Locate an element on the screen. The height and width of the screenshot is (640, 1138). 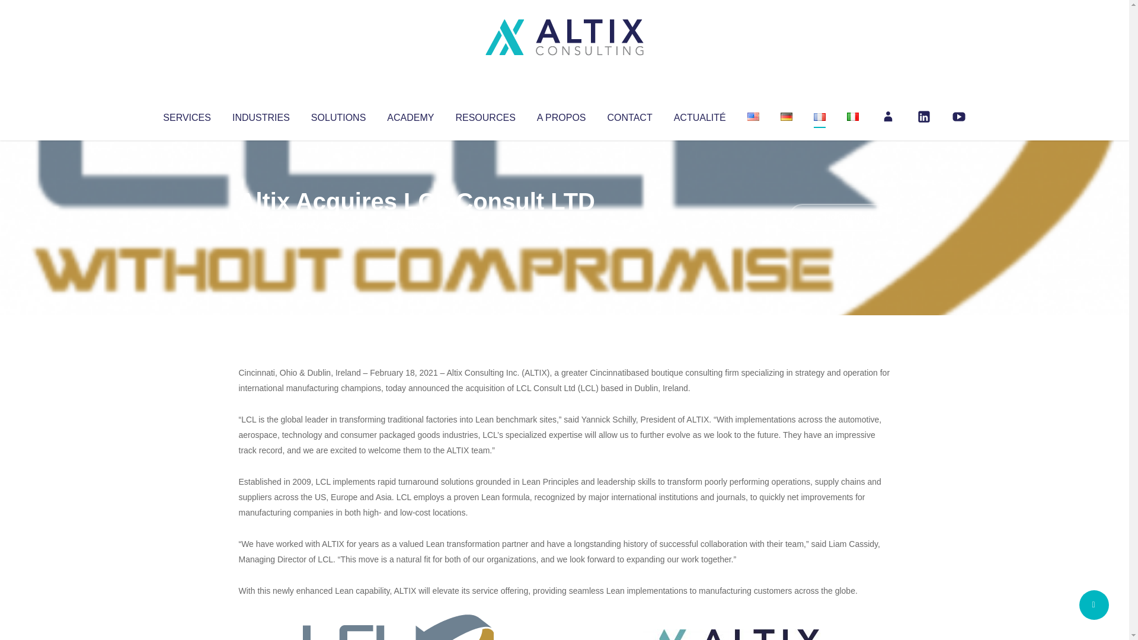
RESOURCES is located at coordinates (485, 115).